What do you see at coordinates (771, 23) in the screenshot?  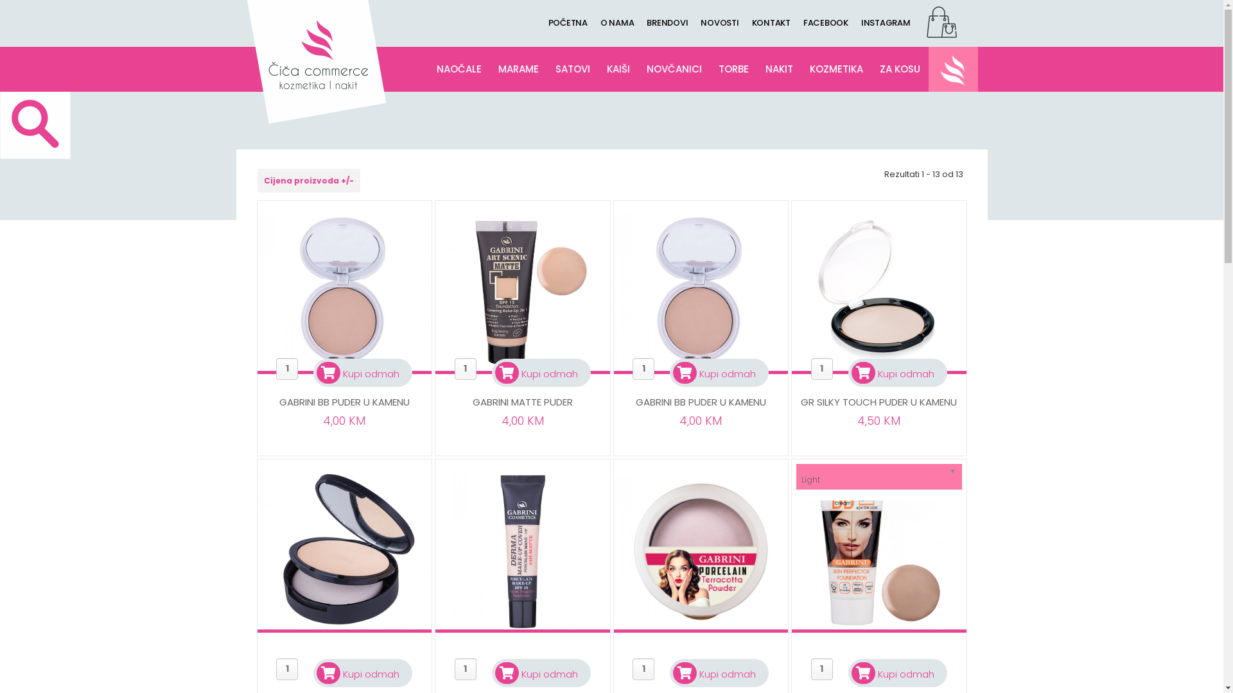 I see `KONTAKT` at bounding box center [771, 23].